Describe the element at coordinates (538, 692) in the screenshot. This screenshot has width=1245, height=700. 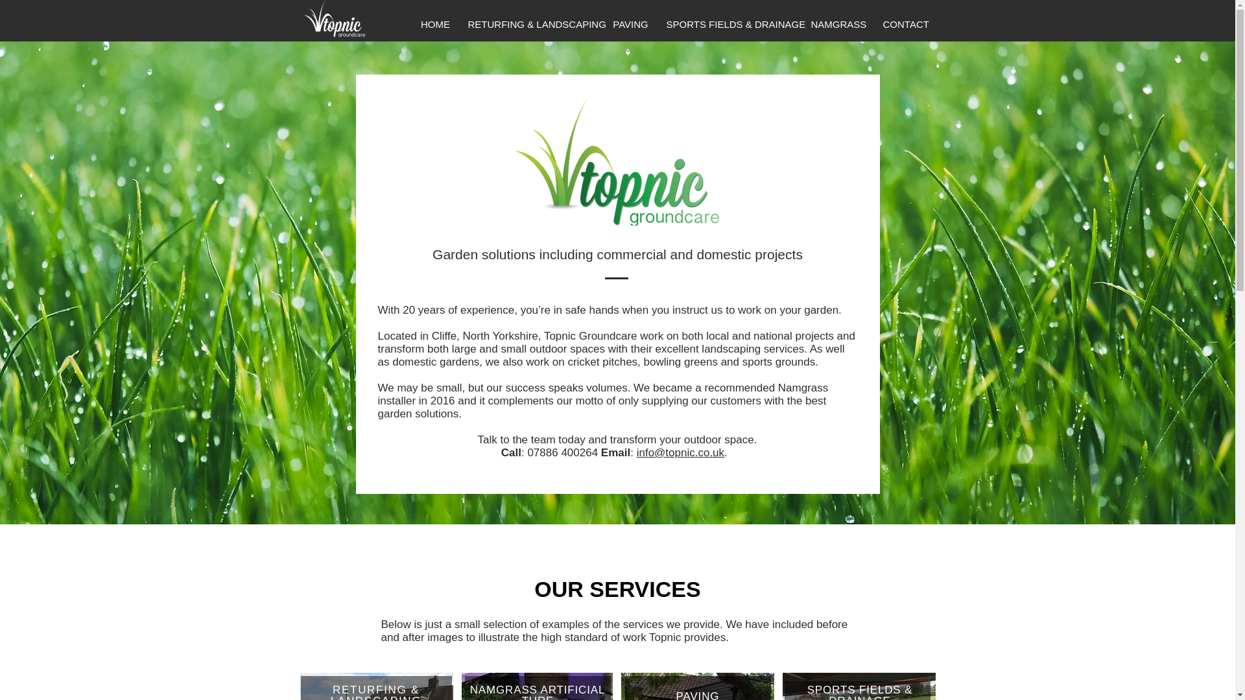
I see `NAMGRASS ARTIFICIAL TURF` at that location.